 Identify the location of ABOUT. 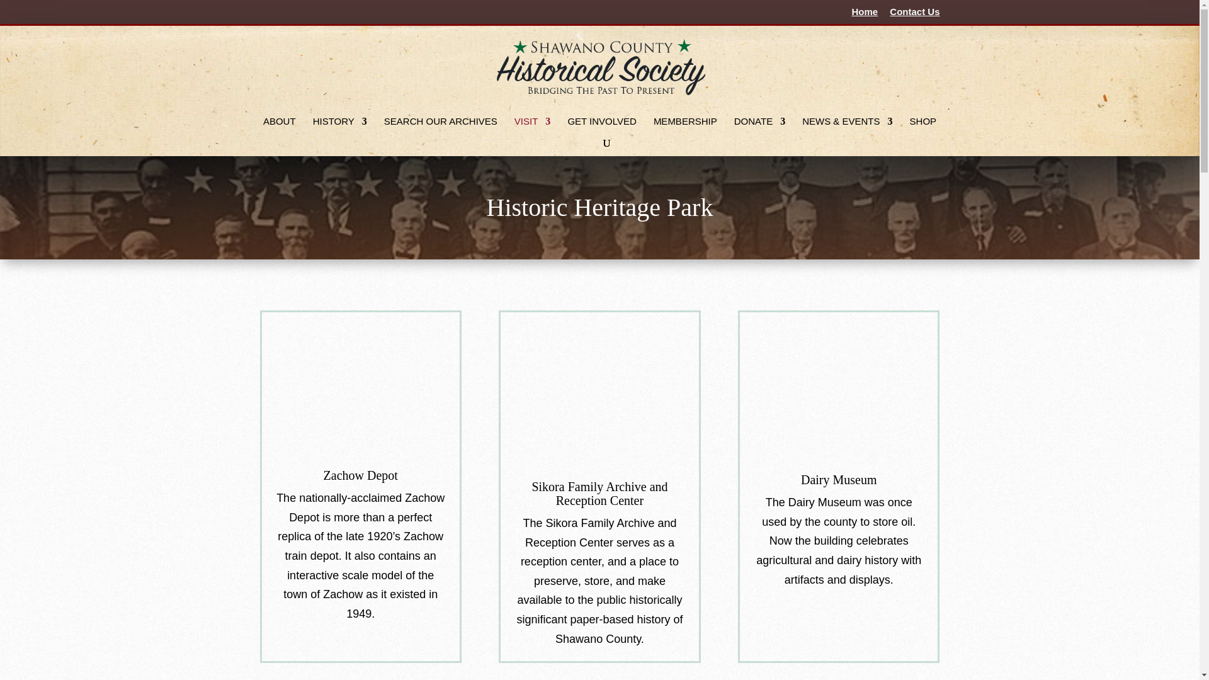
(280, 128).